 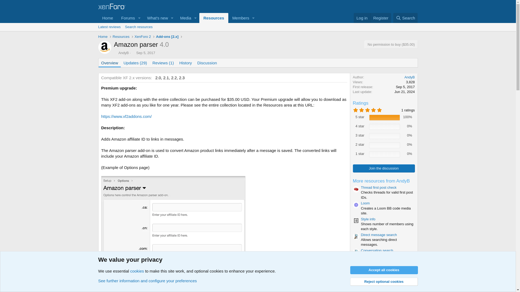 I want to click on Latest reviews, so click(x=126, y=18).